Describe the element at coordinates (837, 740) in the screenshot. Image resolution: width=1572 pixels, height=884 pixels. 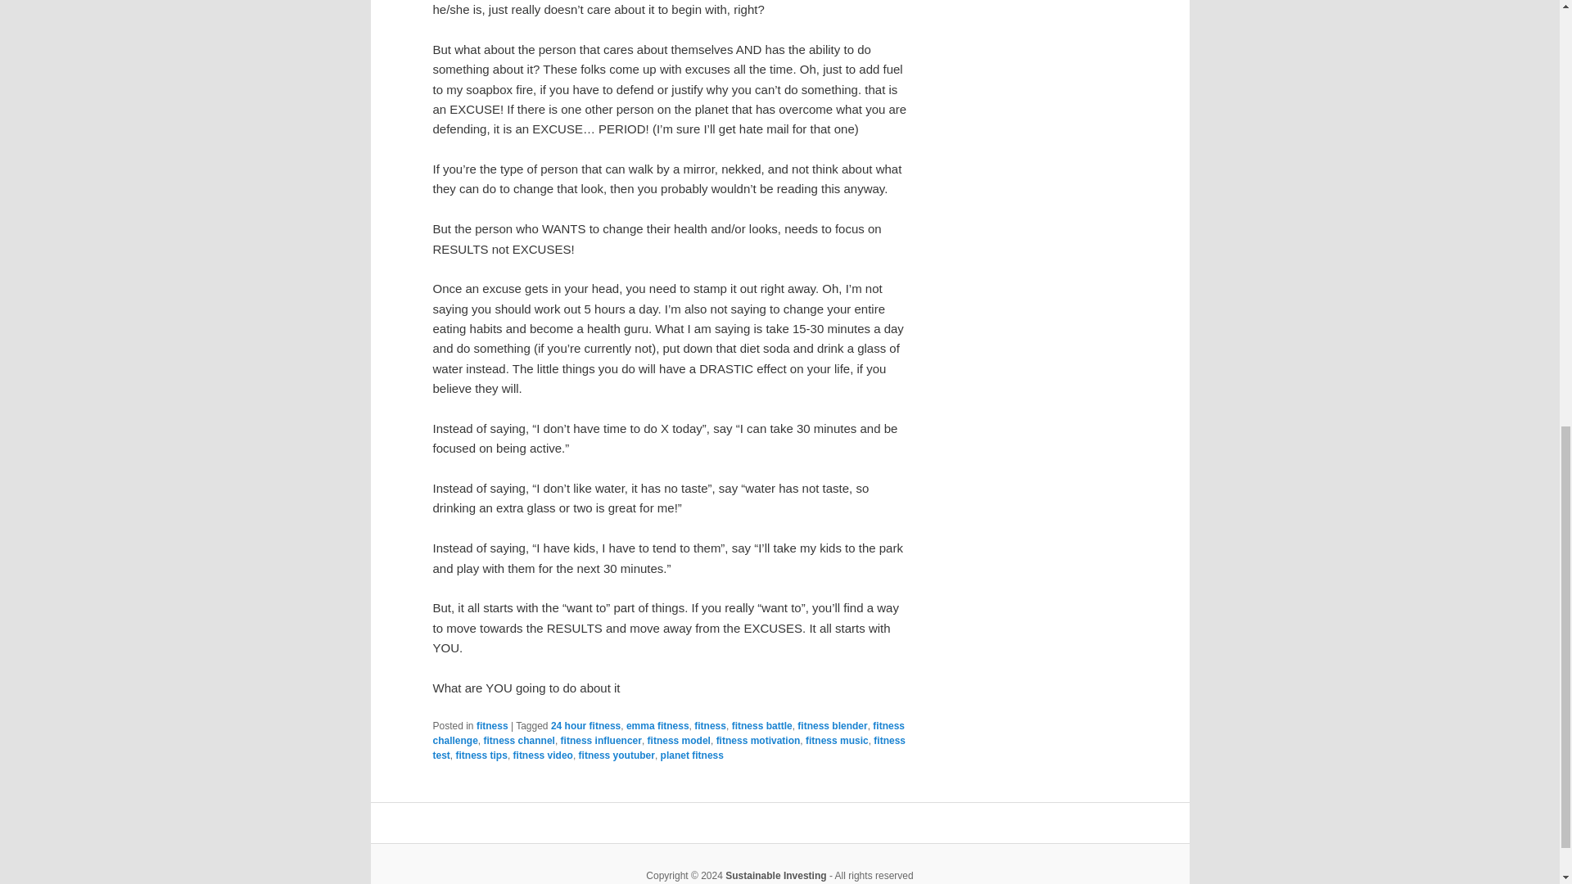
I see `fitness music` at that location.